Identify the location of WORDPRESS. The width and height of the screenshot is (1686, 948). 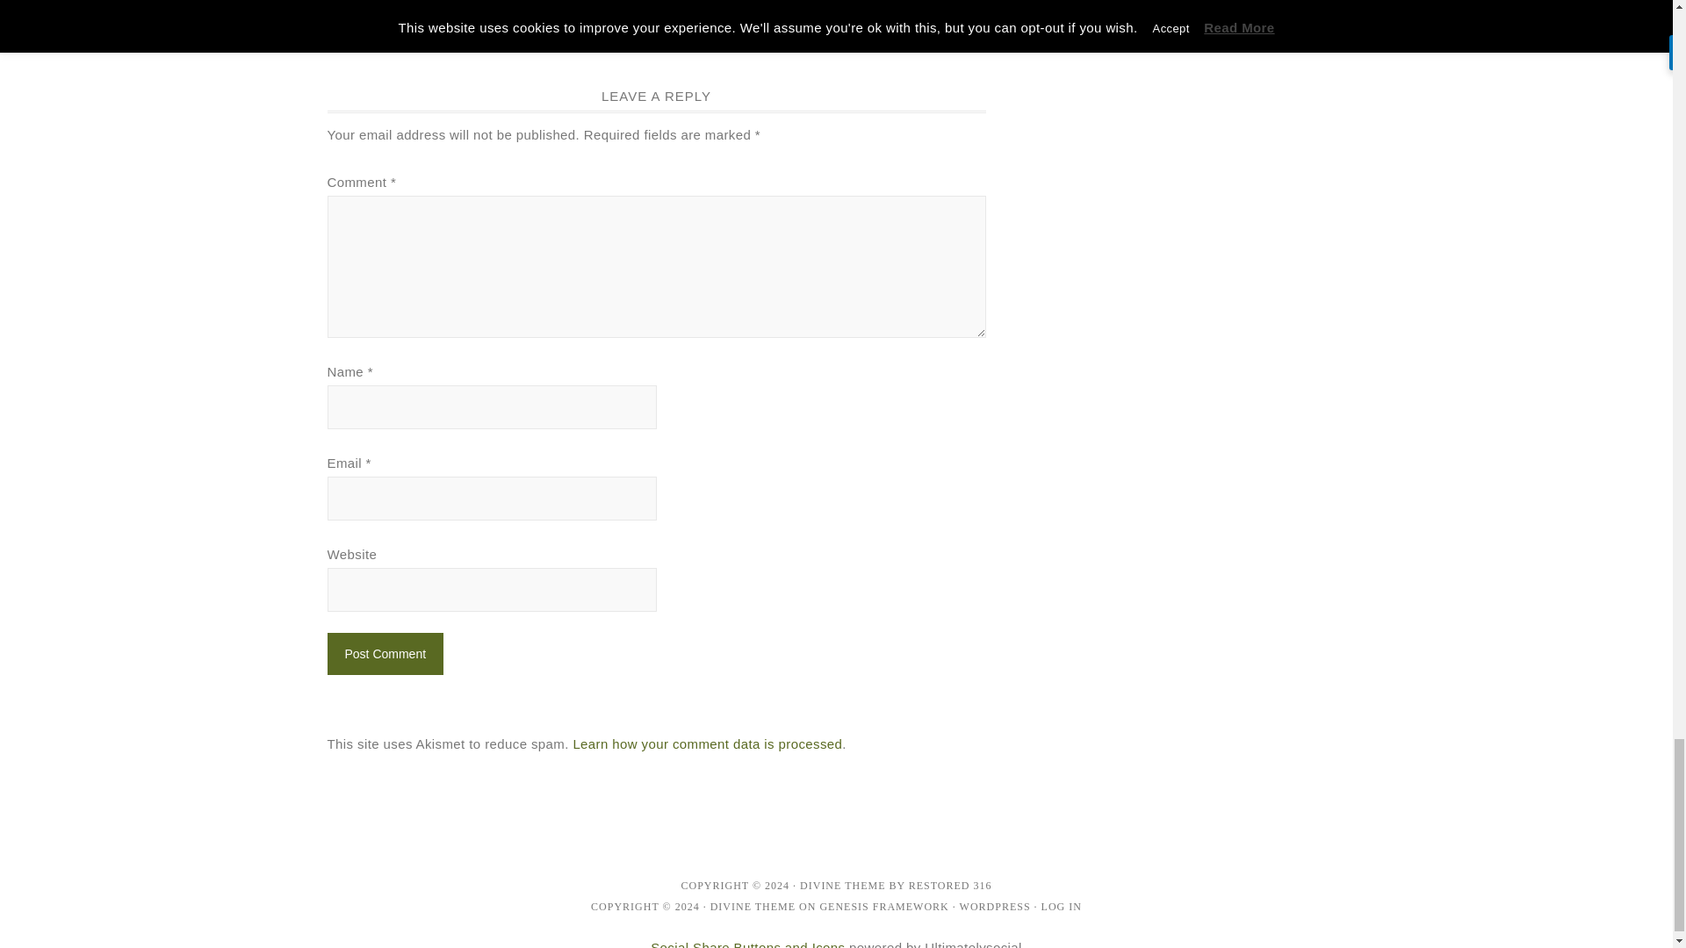
(994, 907).